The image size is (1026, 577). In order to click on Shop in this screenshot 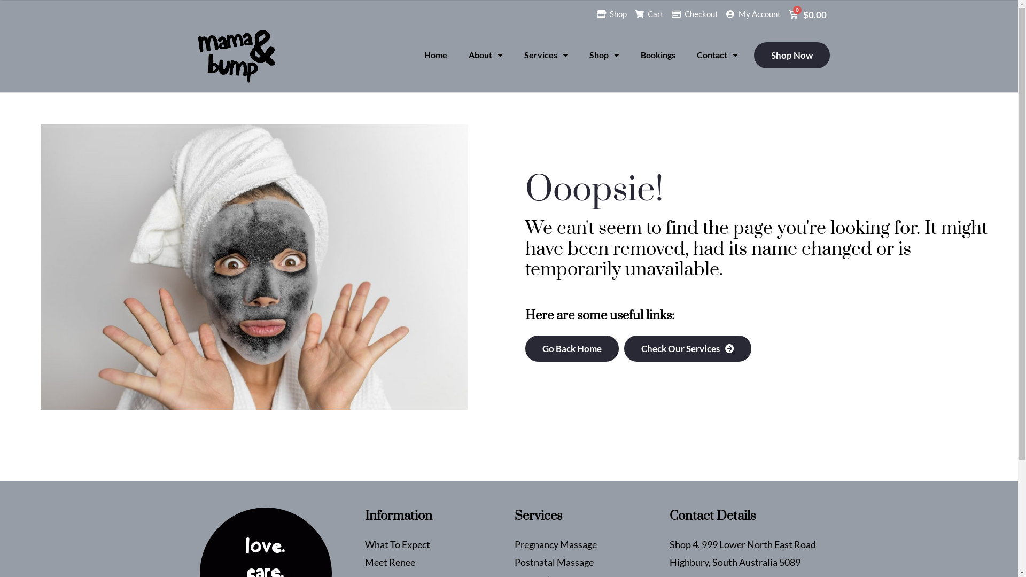, I will do `click(612, 14)`.